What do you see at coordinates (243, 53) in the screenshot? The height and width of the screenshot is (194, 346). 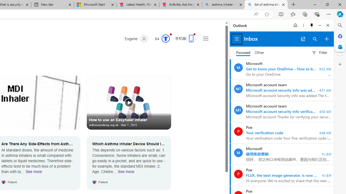 I see `Focused` at bounding box center [243, 53].